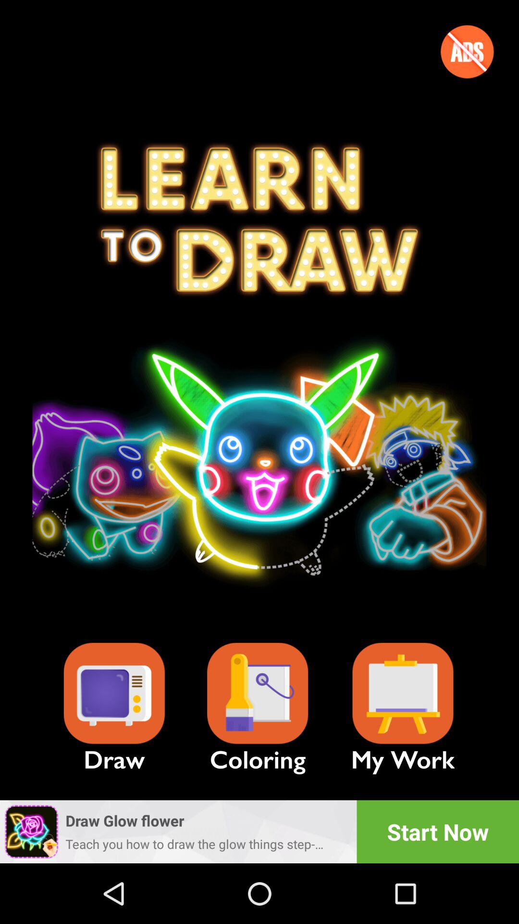 The height and width of the screenshot is (924, 519). What do you see at coordinates (114, 693) in the screenshot?
I see `draw` at bounding box center [114, 693].